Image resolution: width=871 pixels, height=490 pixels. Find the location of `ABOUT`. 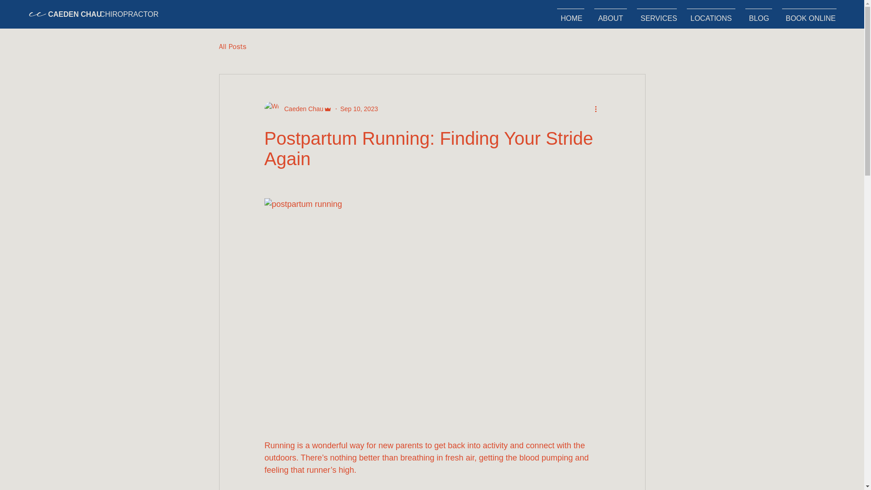

ABOUT is located at coordinates (611, 15).